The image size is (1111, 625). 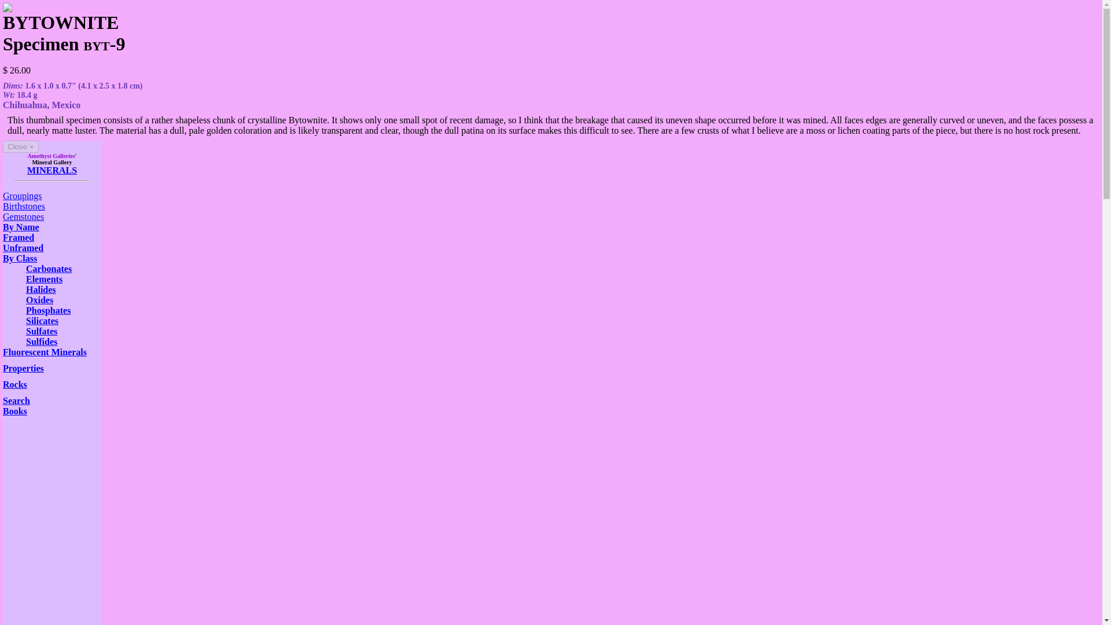 I want to click on Unframed, so click(x=23, y=248).